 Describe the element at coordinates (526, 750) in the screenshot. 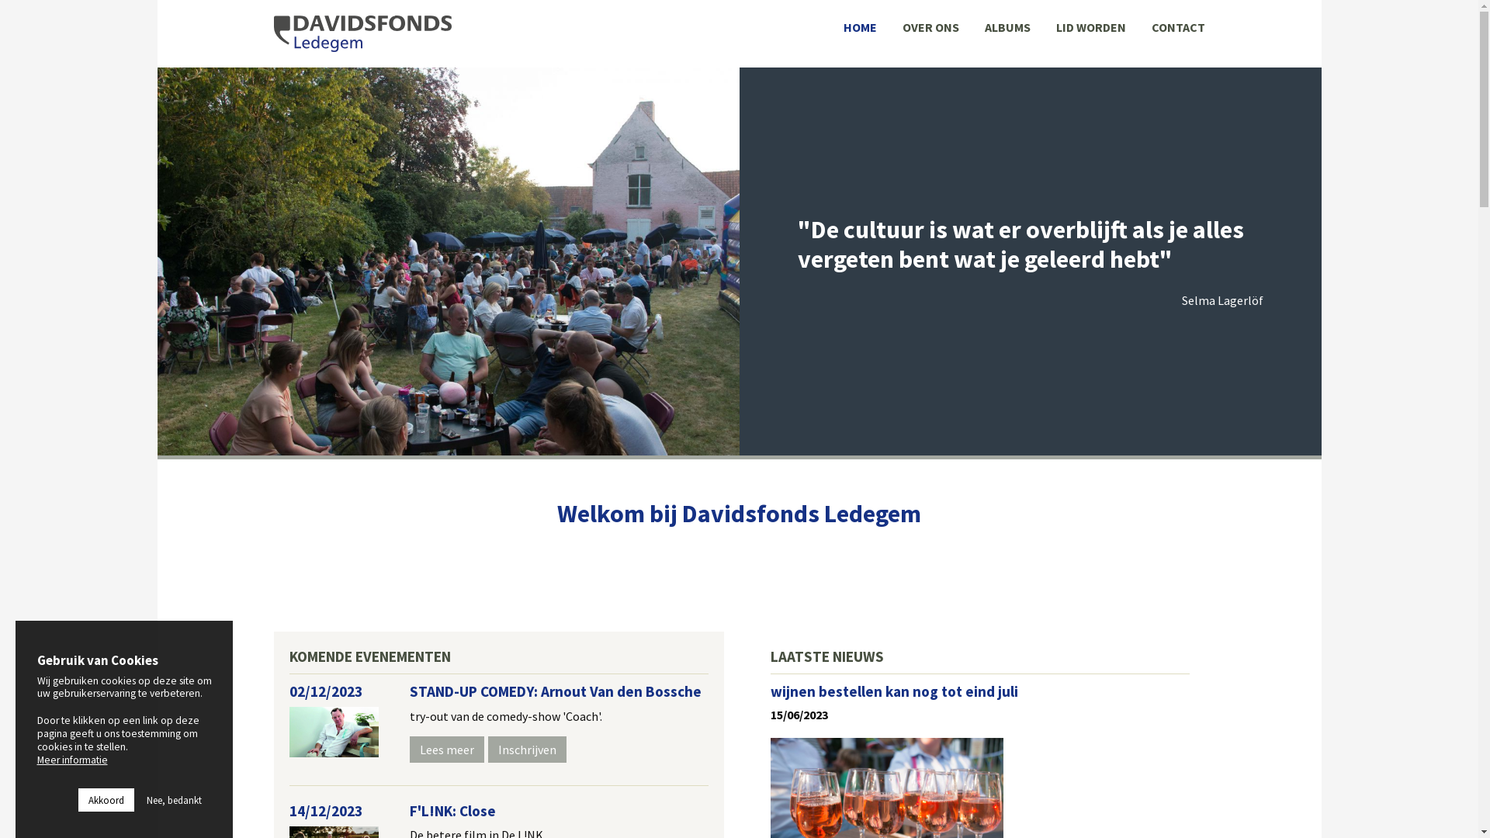

I see `Inschrijven` at that location.